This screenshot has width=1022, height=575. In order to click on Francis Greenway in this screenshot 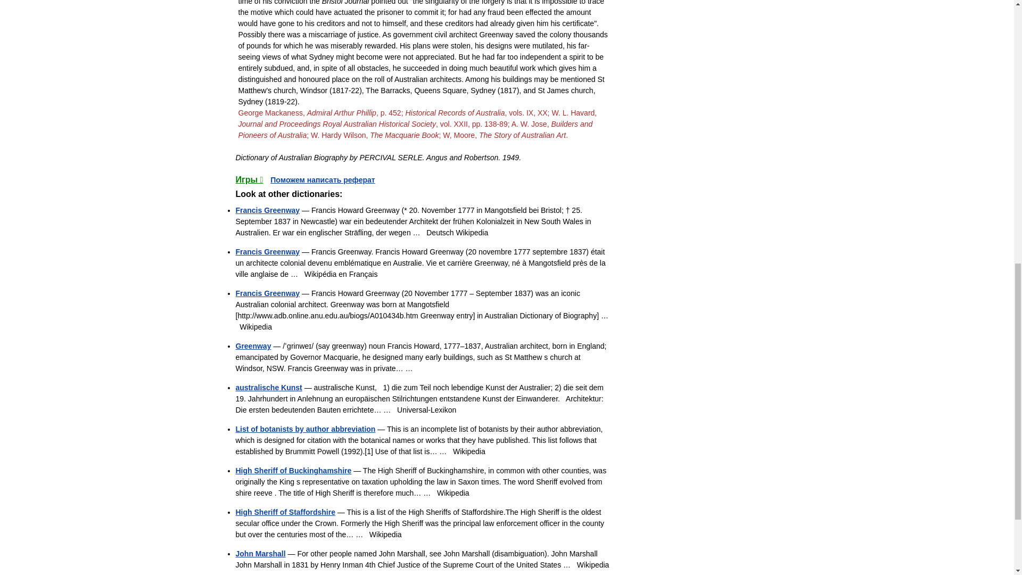, I will do `click(267, 293)`.